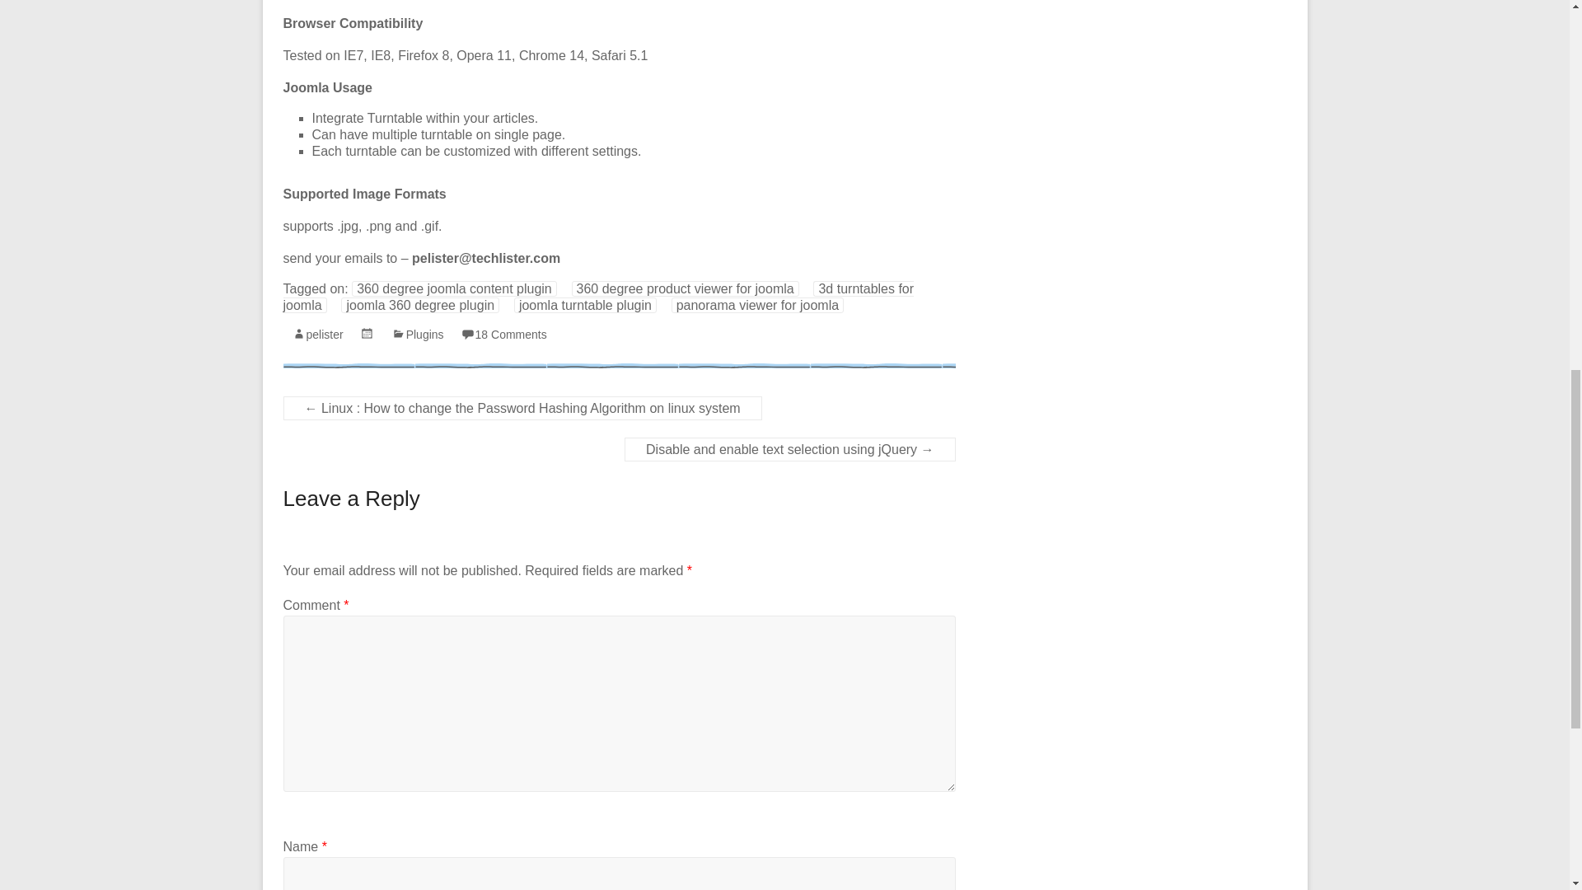 The height and width of the screenshot is (890, 1582). I want to click on 360 degree joomla content plugin, so click(453, 288).